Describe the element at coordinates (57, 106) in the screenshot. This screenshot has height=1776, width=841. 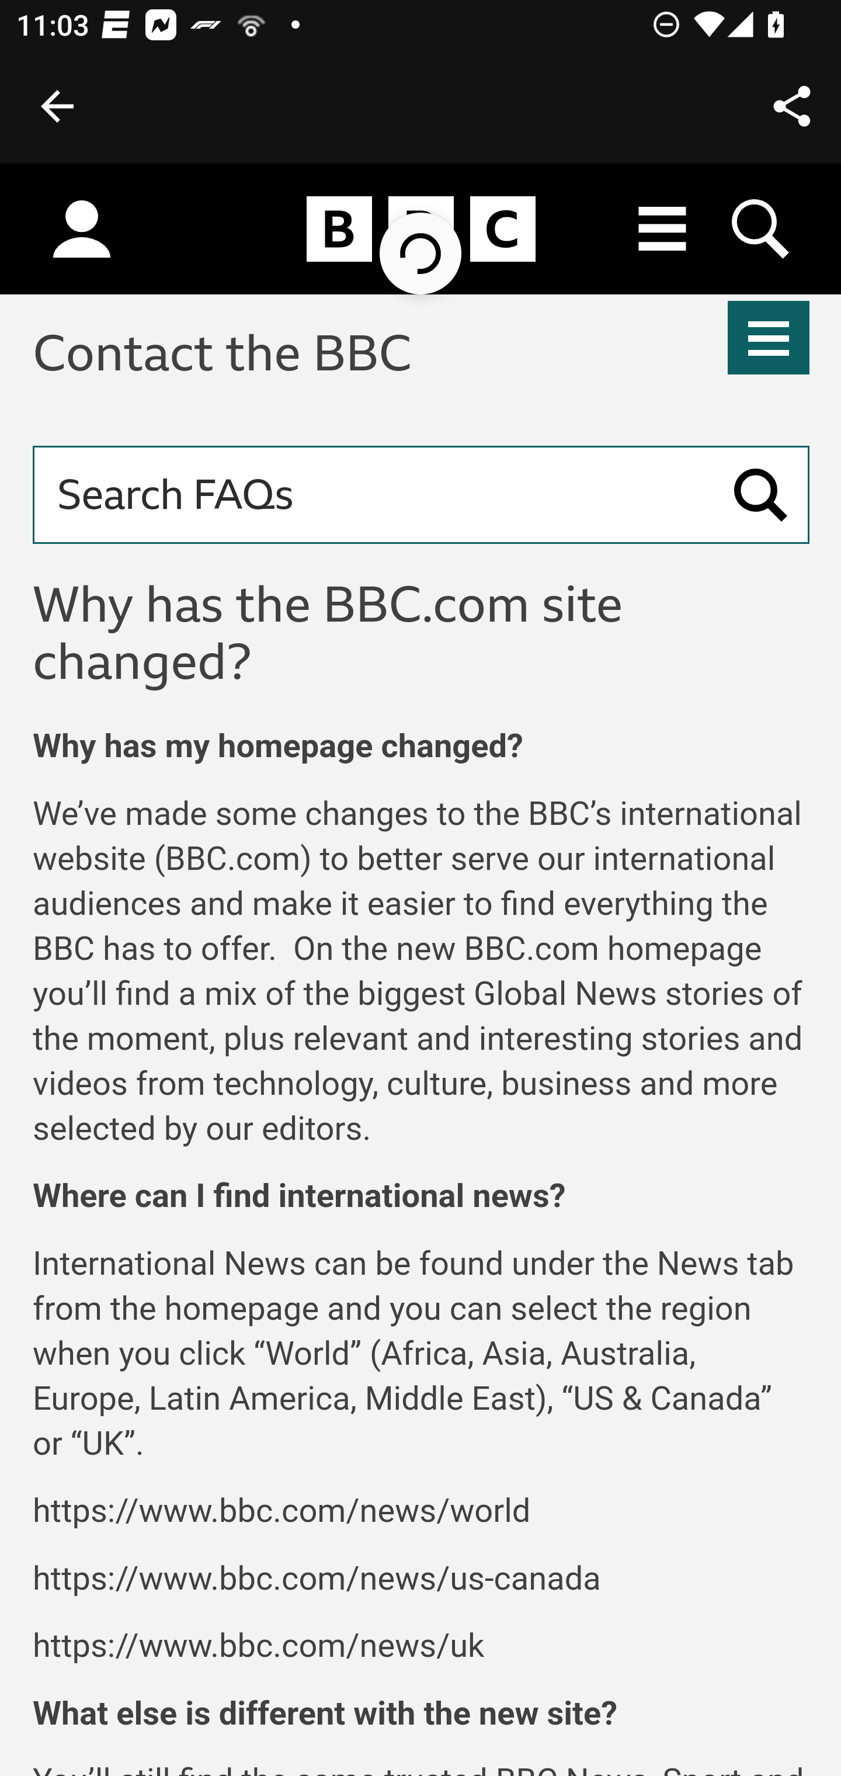
I see `Back` at that location.